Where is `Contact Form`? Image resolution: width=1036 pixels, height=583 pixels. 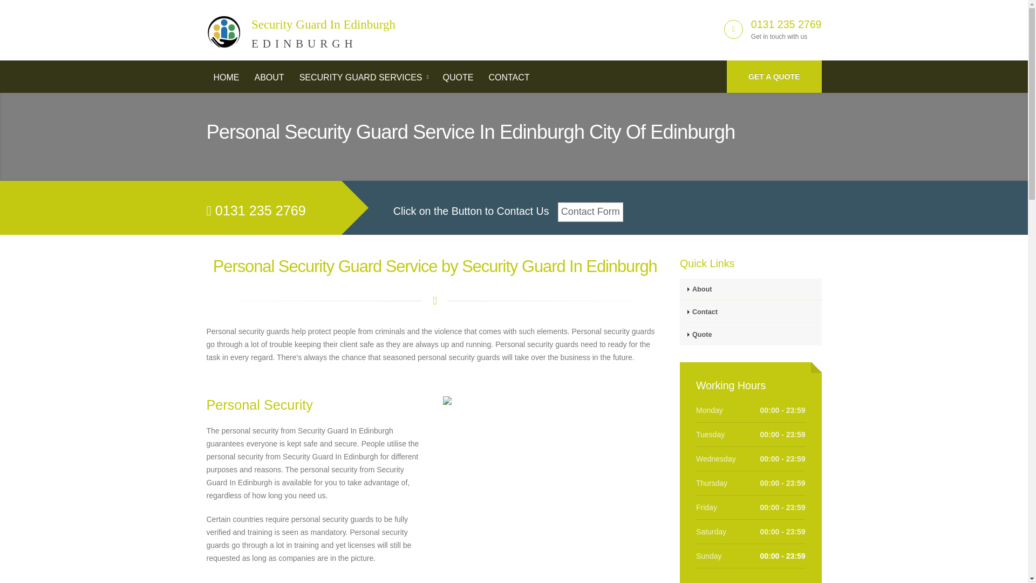 Contact Form is located at coordinates (590, 212).